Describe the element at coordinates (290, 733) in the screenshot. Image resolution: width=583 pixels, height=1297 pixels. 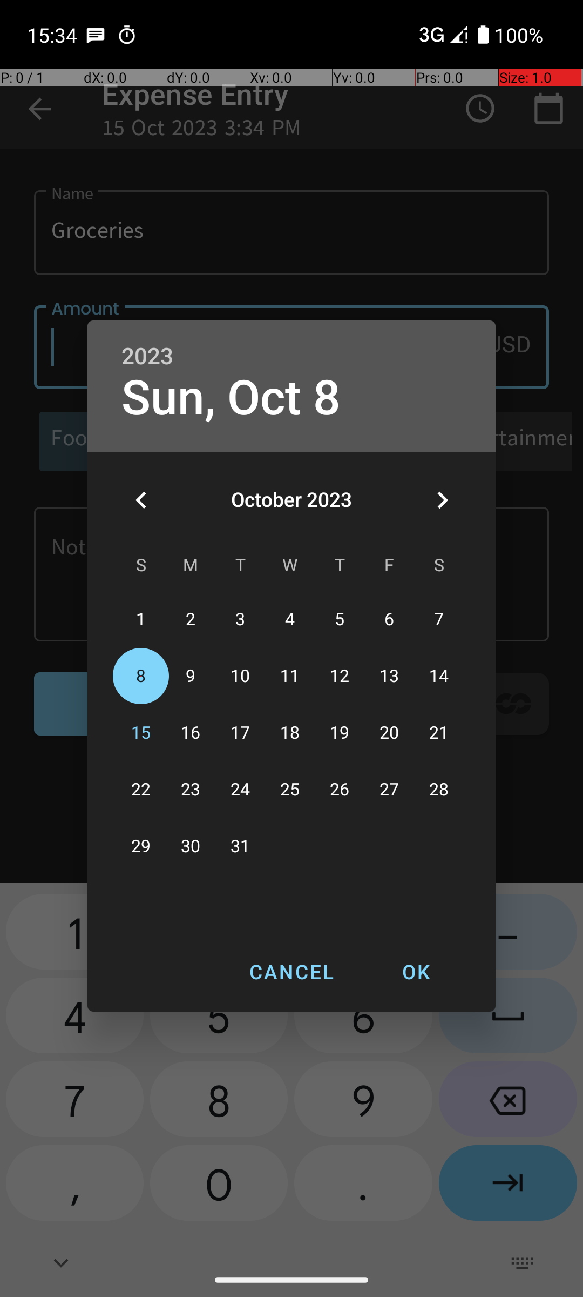
I see `18` at that location.